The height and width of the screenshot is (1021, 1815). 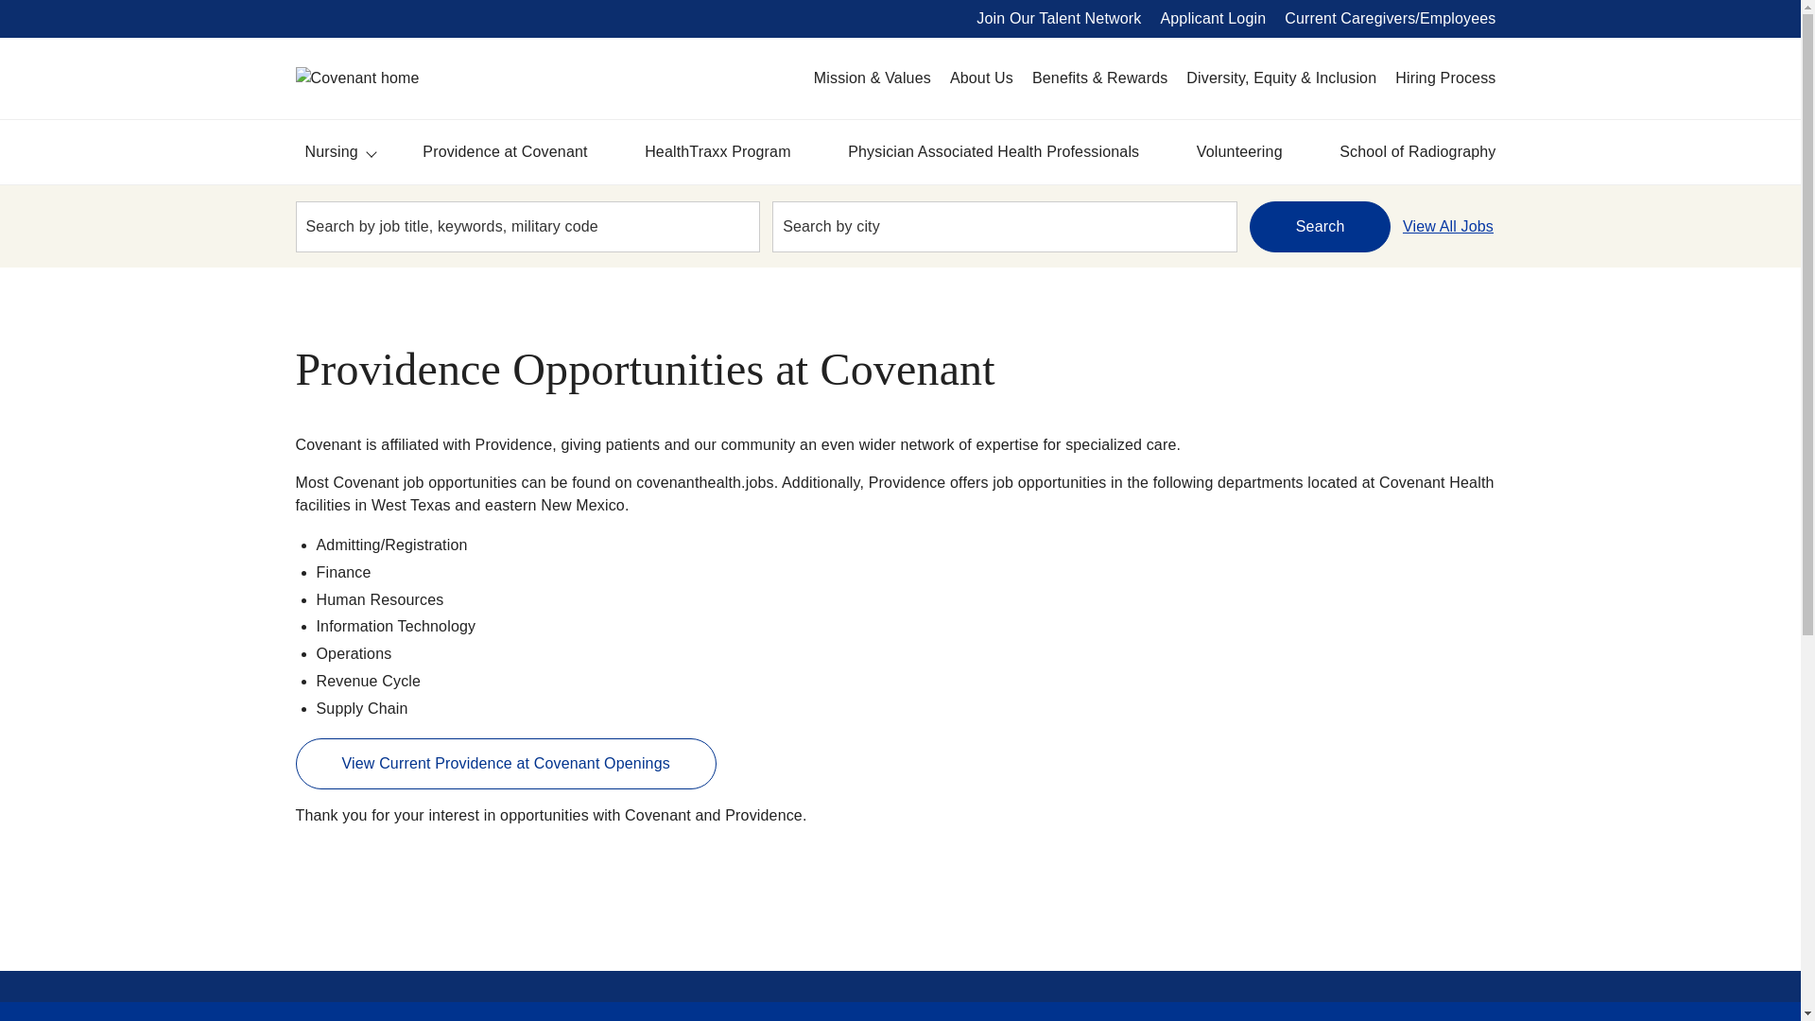 What do you see at coordinates (1417, 152) in the screenshot?
I see `School of Radiography` at bounding box center [1417, 152].